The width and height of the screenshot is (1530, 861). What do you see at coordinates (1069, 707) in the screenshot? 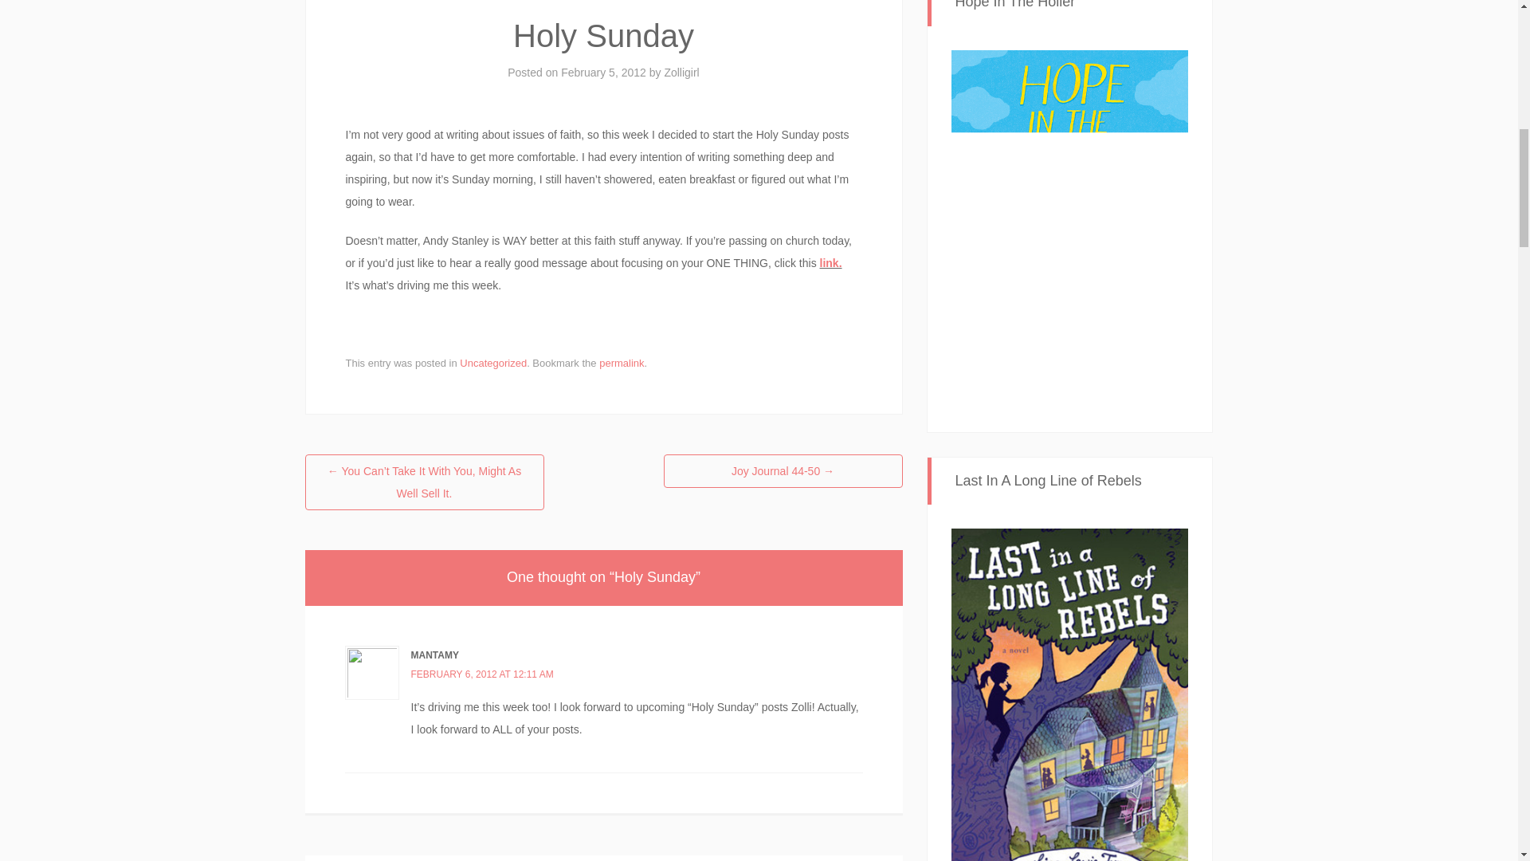
I see `Last In A Long Line of Rebels` at bounding box center [1069, 707].